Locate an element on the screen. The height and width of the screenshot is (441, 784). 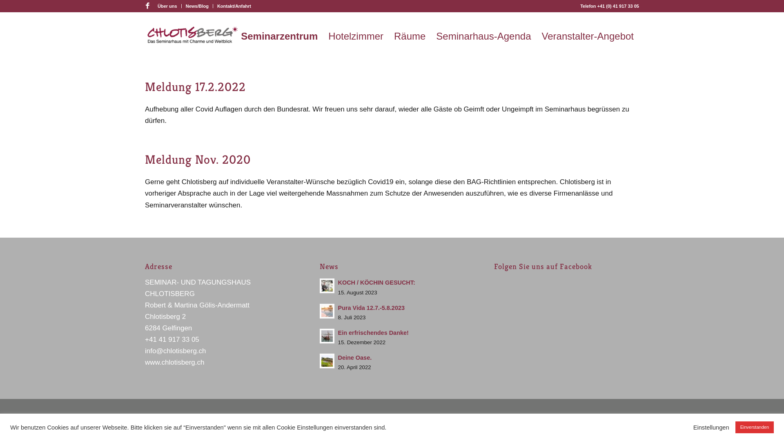
Einverstanden is located at coordinates (755, 427).